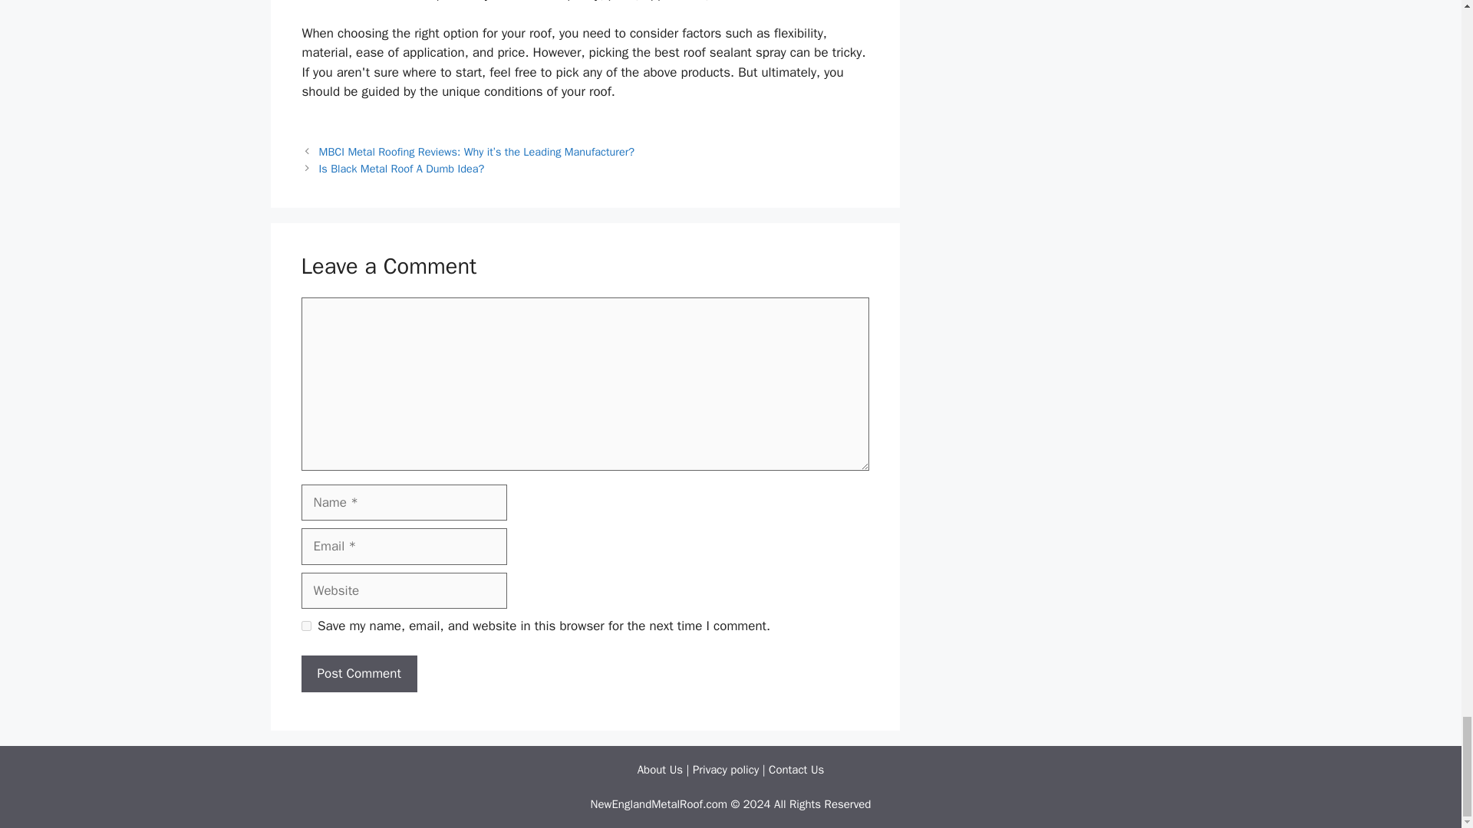 This screenshot has width=1473, height=828. What do you see at coordinates (358, 673) in the screenshot?
I see `Post Comment` at bounding box center [358, 673].